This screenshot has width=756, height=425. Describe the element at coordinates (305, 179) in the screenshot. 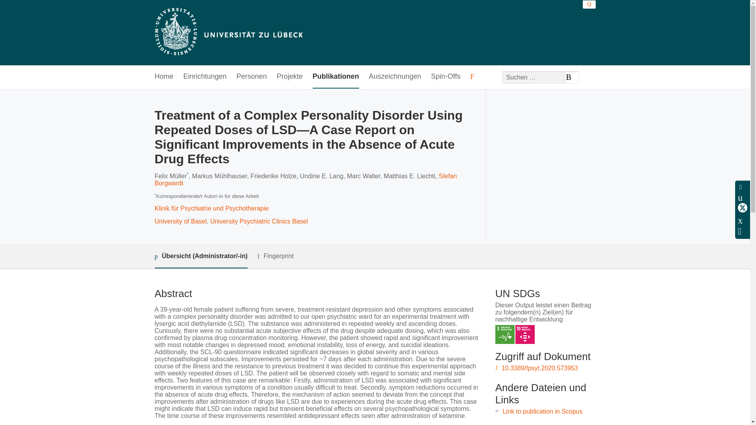

I see `Stefan Borgwardt` at that location.